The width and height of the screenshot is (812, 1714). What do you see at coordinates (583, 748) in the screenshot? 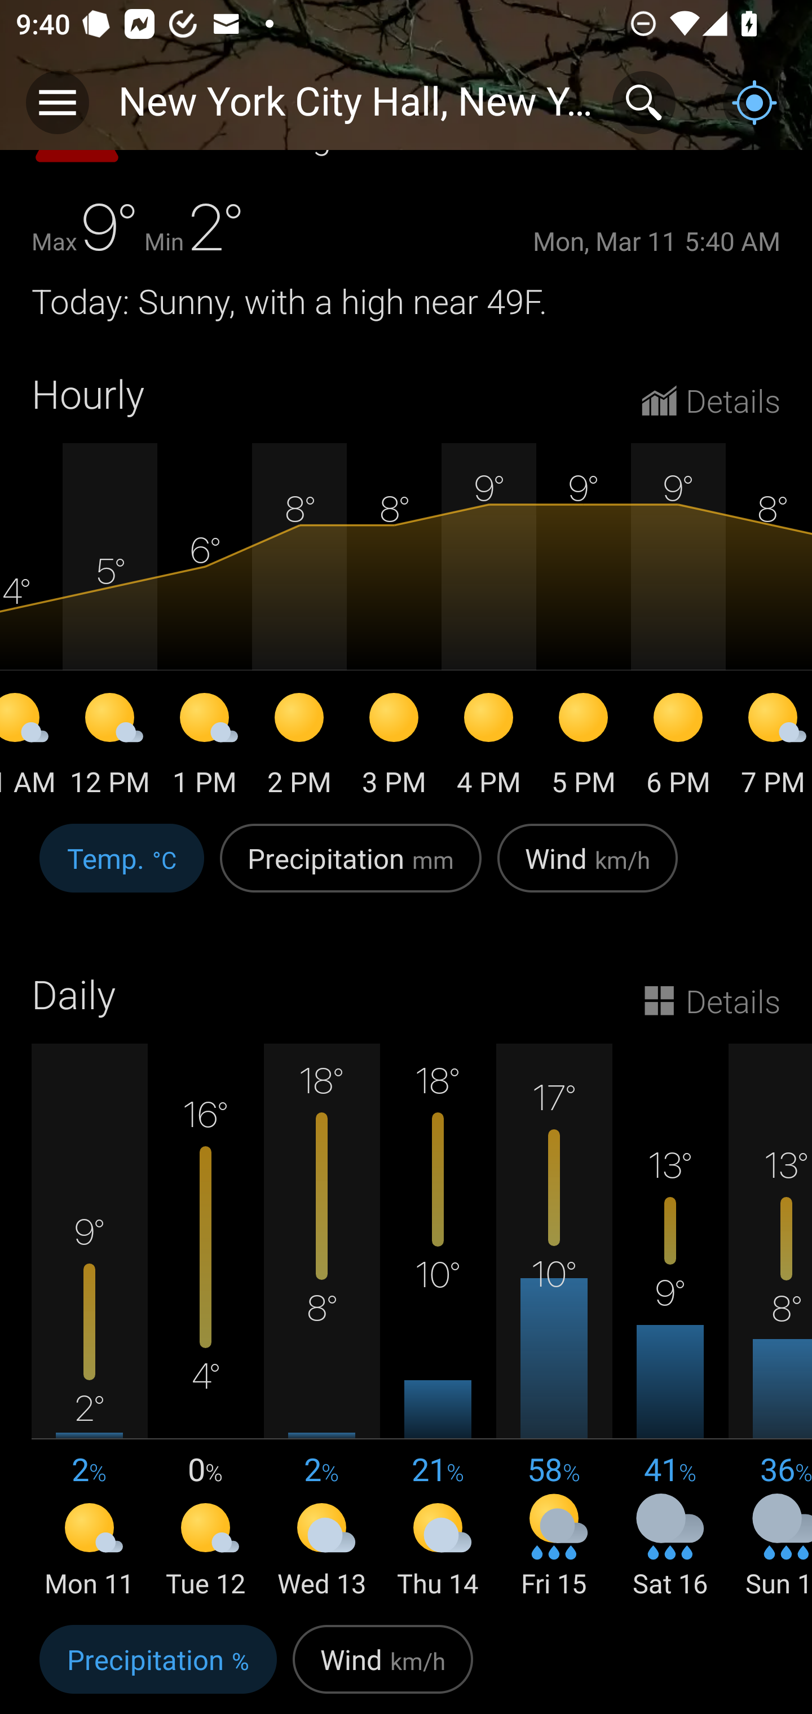
I see `5 PM` at bounding box center [583, 748].